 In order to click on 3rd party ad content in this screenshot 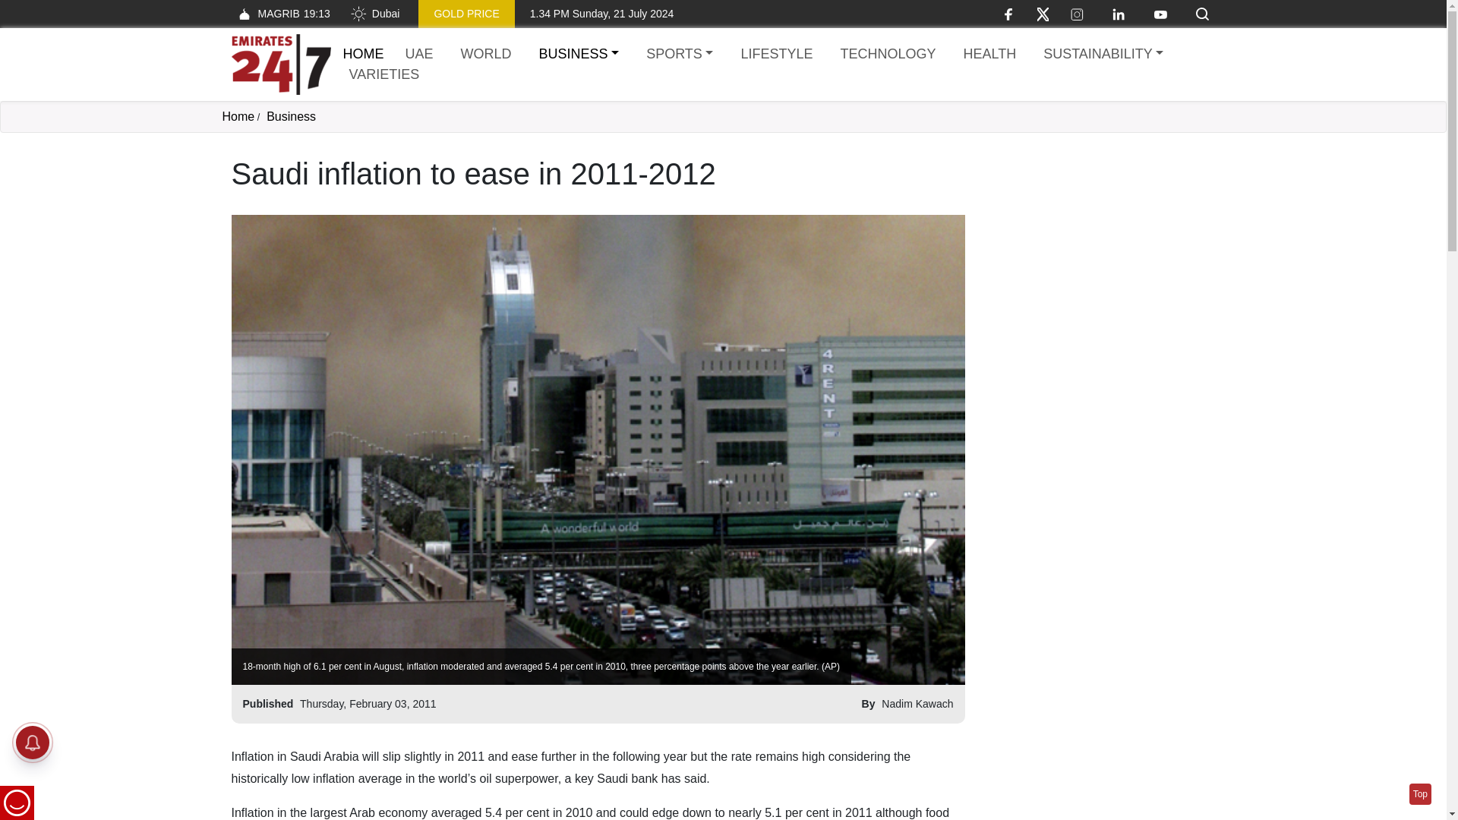, I will do `click(237, 116)`.